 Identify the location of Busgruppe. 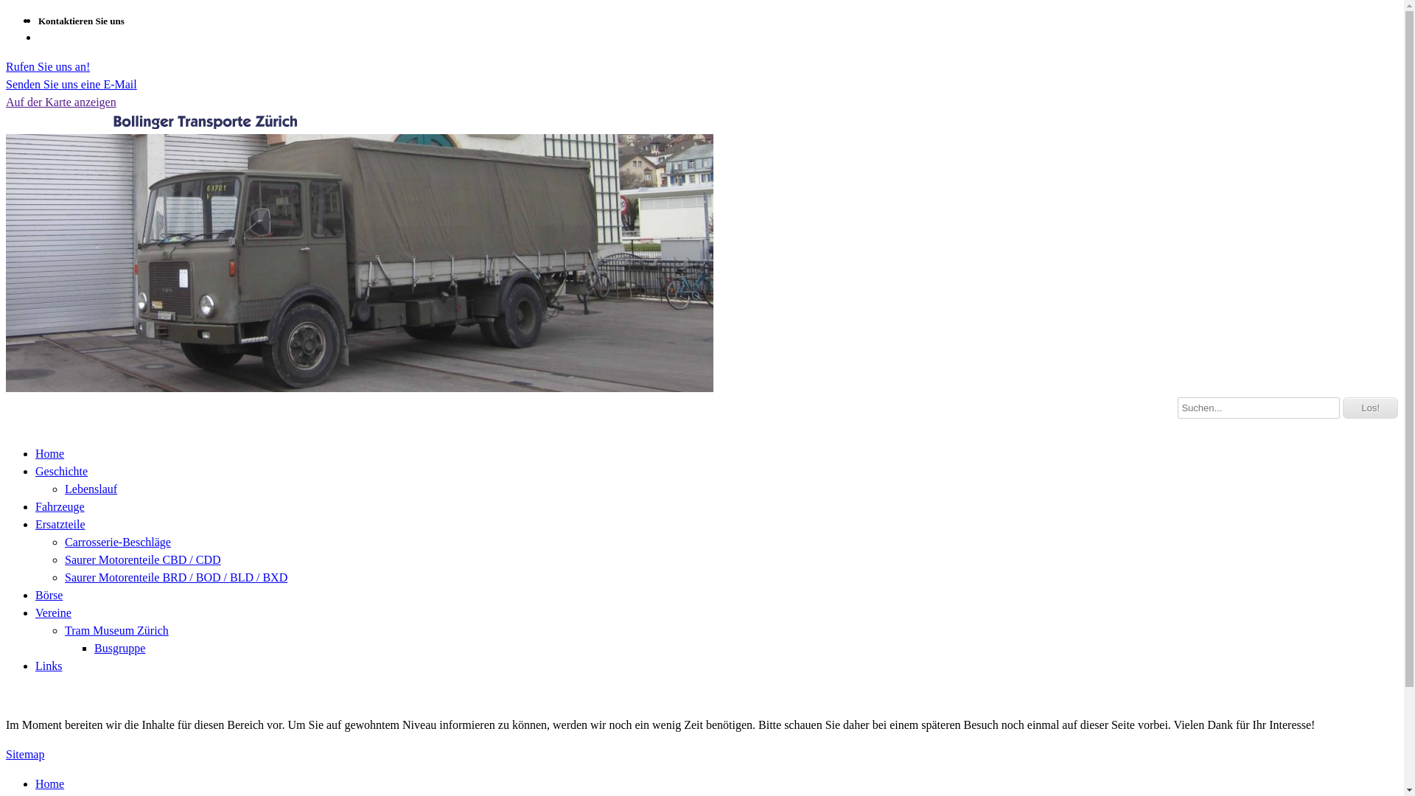
(119, 647).